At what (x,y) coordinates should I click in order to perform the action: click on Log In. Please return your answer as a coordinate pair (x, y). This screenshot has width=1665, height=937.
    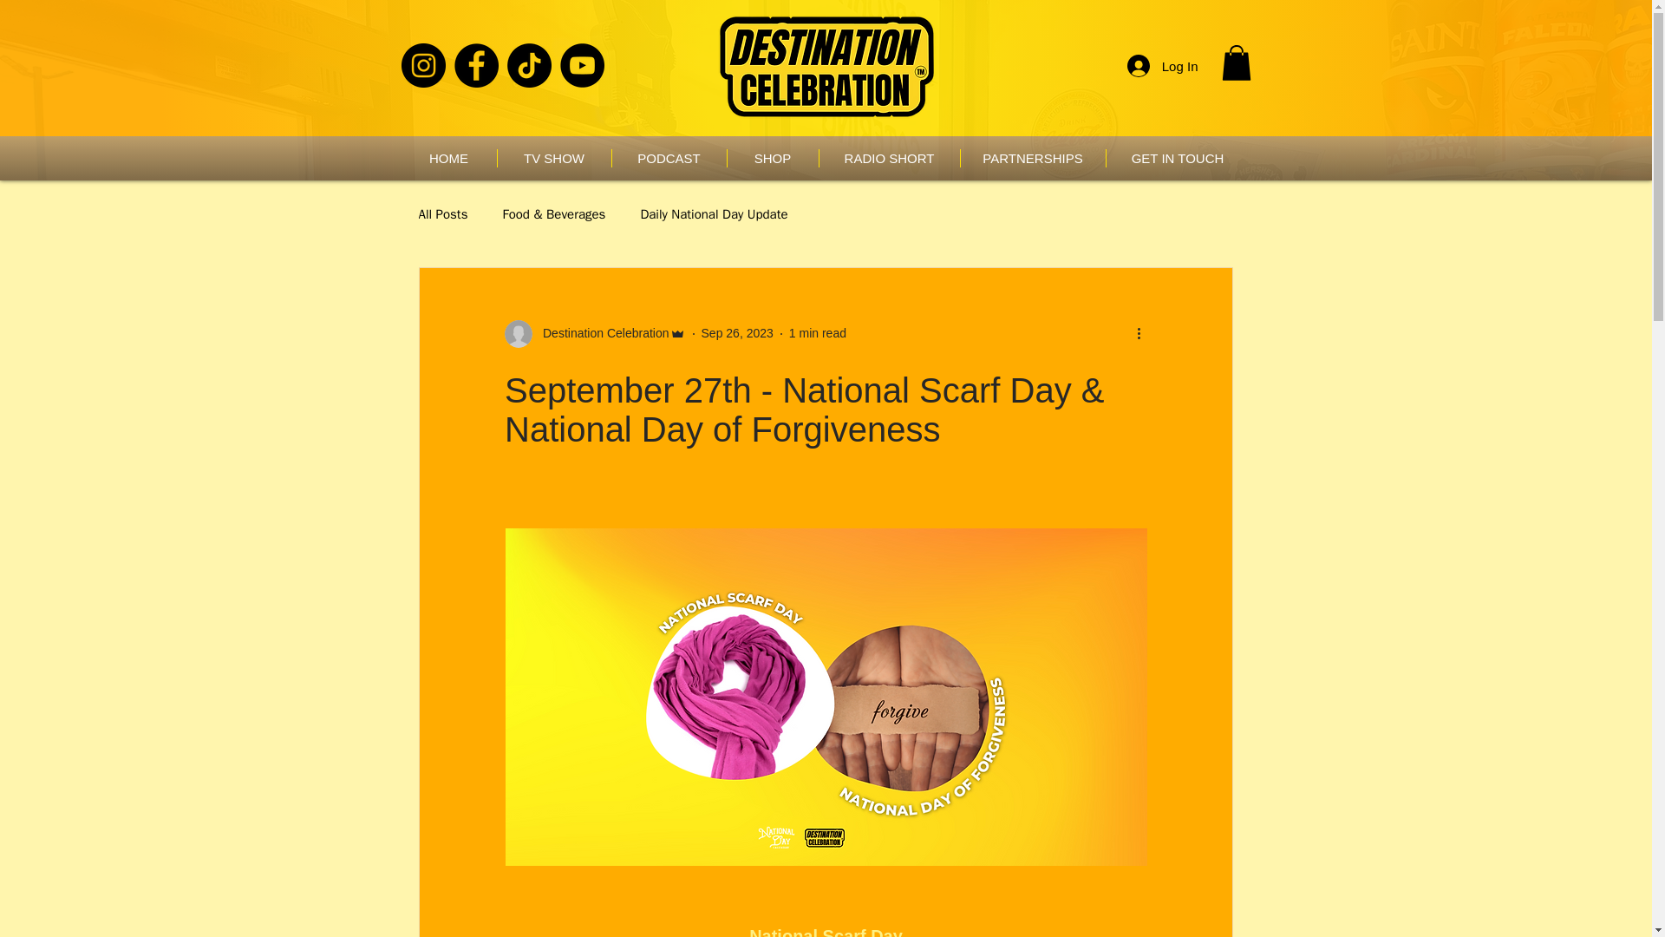
    Looking at the image, I should click on (1162, 66).